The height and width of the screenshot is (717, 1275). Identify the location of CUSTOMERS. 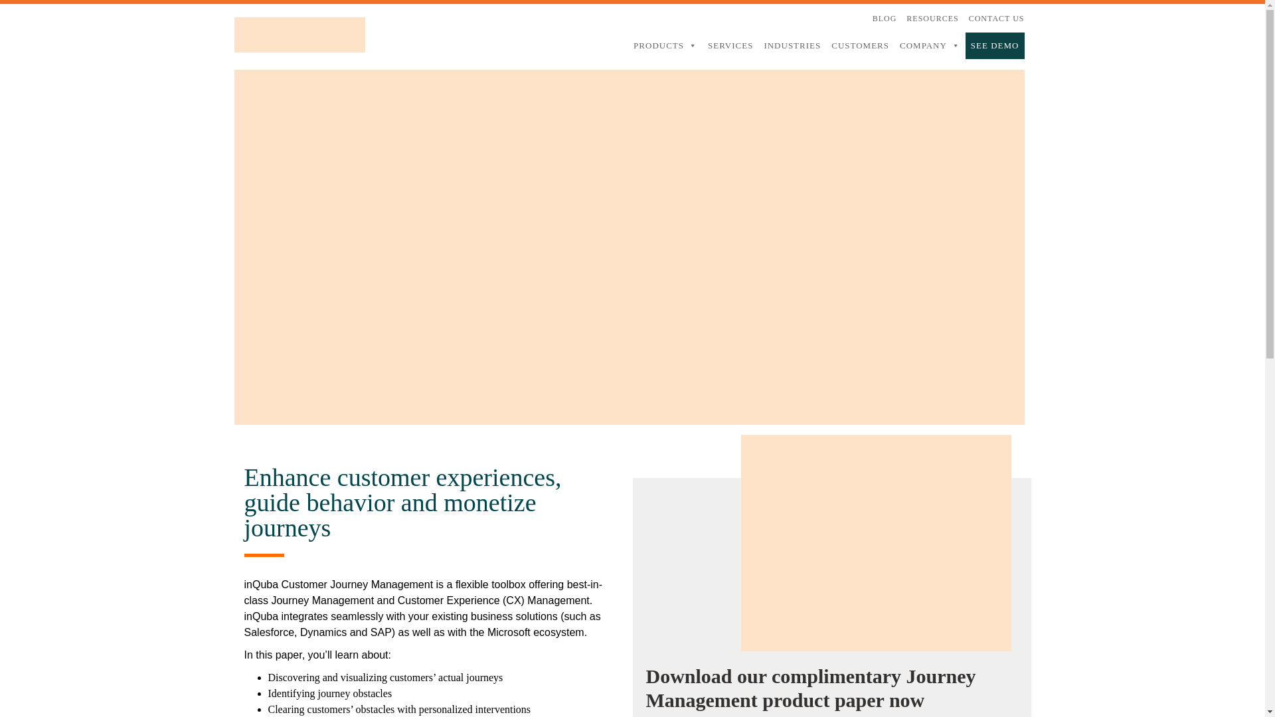
(861, 45).